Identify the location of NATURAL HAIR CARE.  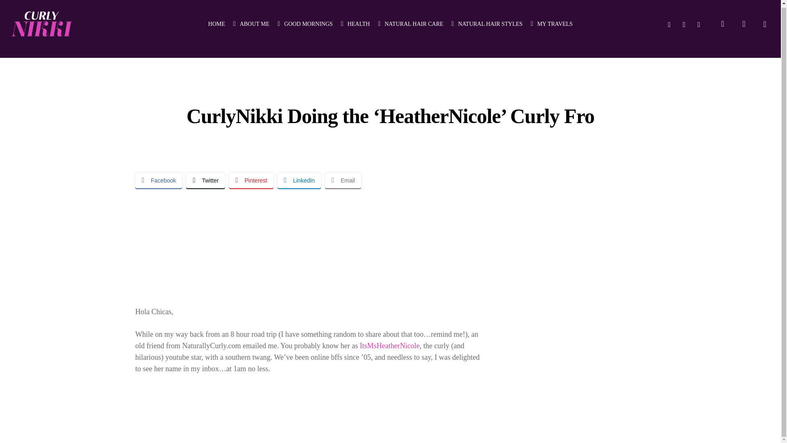
(410, 22).